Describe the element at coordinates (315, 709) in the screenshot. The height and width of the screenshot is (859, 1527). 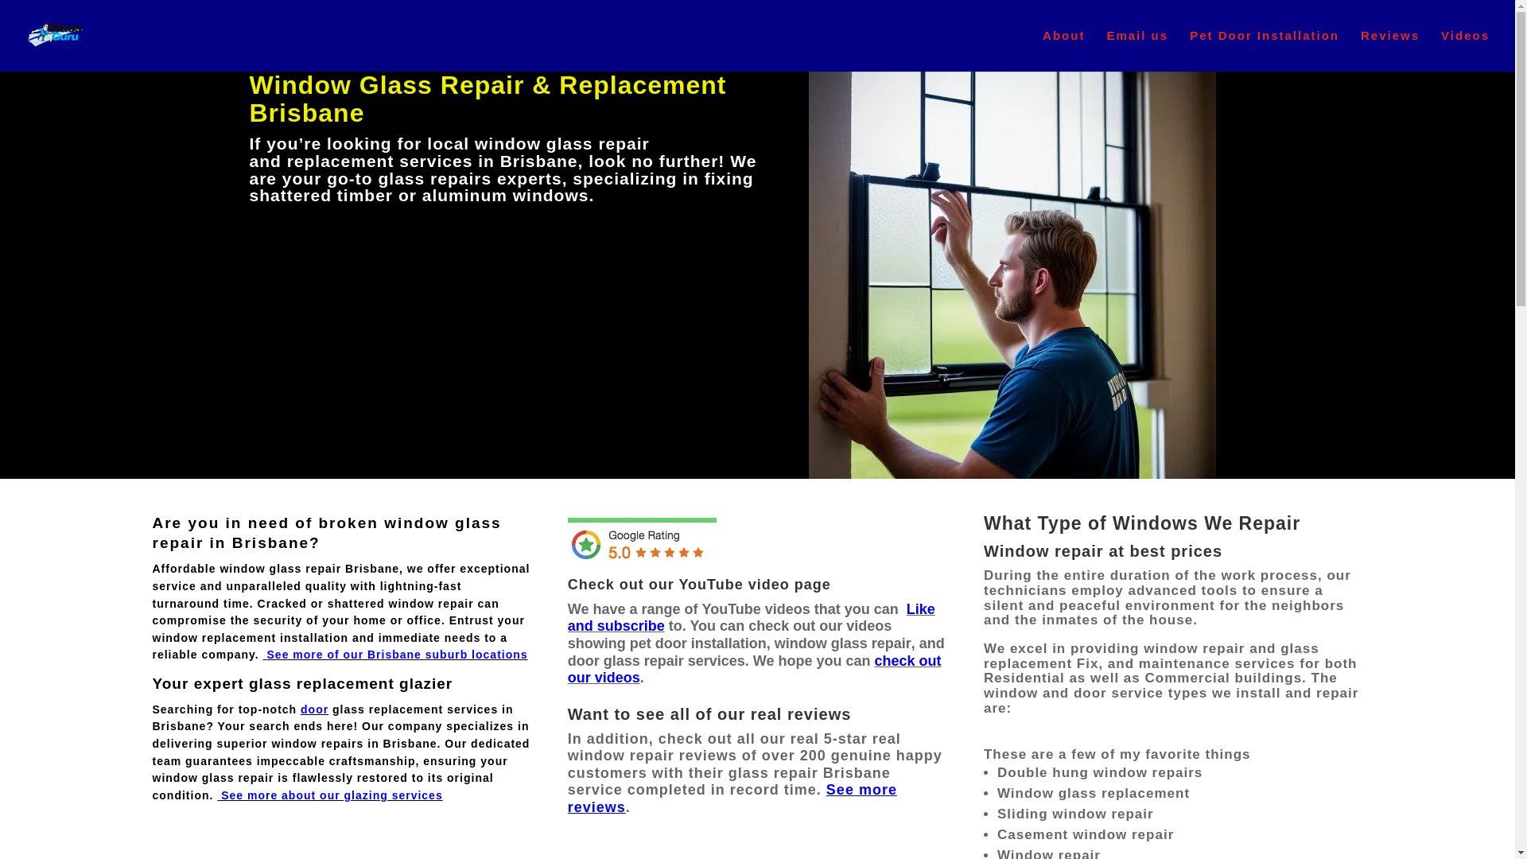
I see `door` at that location.